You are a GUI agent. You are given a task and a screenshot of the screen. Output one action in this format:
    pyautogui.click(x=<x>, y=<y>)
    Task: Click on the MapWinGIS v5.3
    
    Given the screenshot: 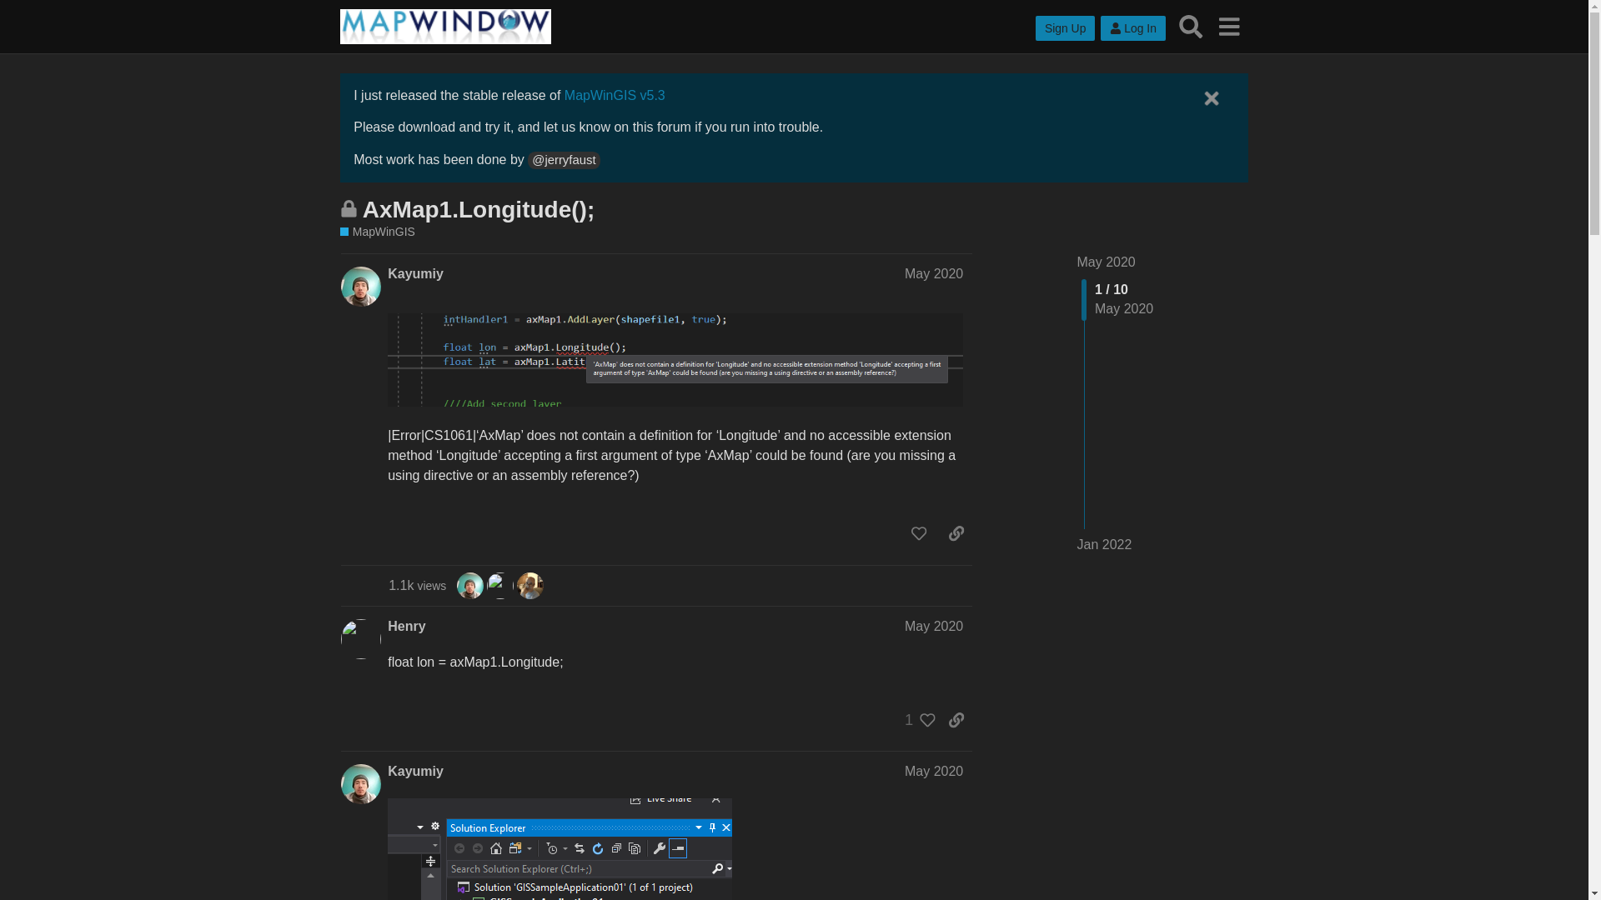 What is the action you would take?
    pyautogui.click(x=615, y=95)
    